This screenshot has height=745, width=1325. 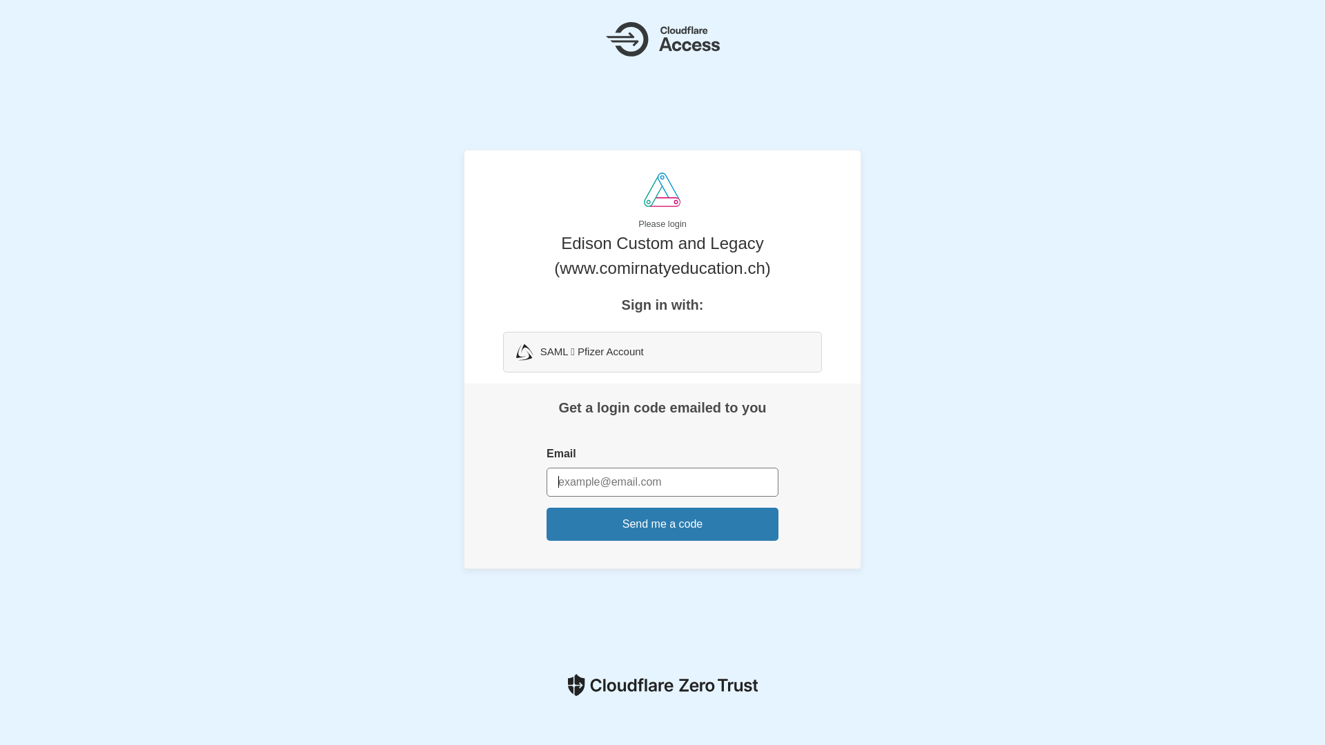 What do you see at coordinates (662, 524) in the screenshot?
I see `Send me a code` at bounding box center [662, 524].